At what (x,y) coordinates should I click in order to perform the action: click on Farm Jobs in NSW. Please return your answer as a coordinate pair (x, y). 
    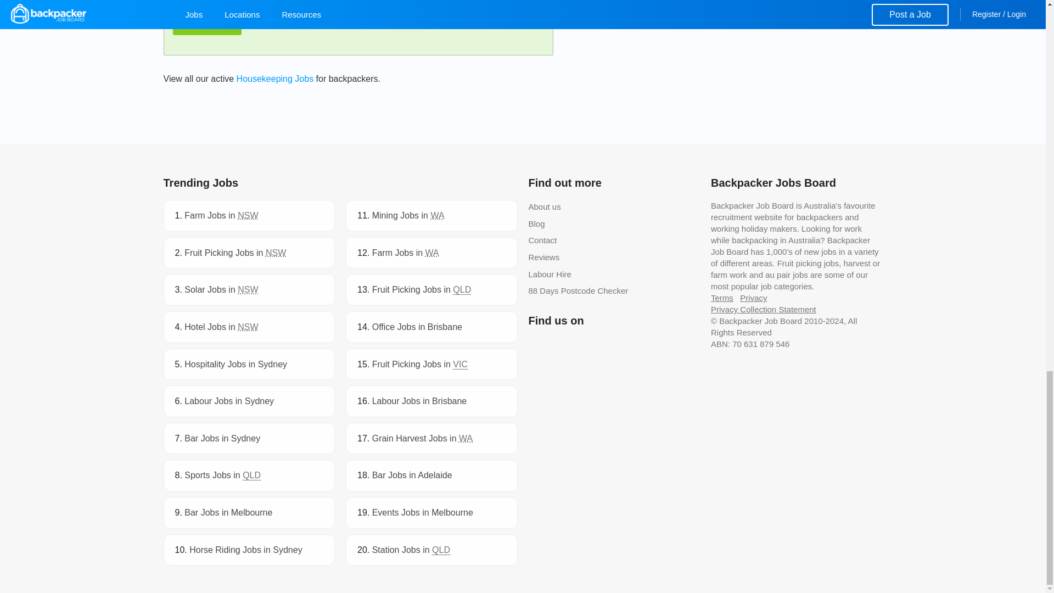
    Looking at the image, I should click on (221, 215).